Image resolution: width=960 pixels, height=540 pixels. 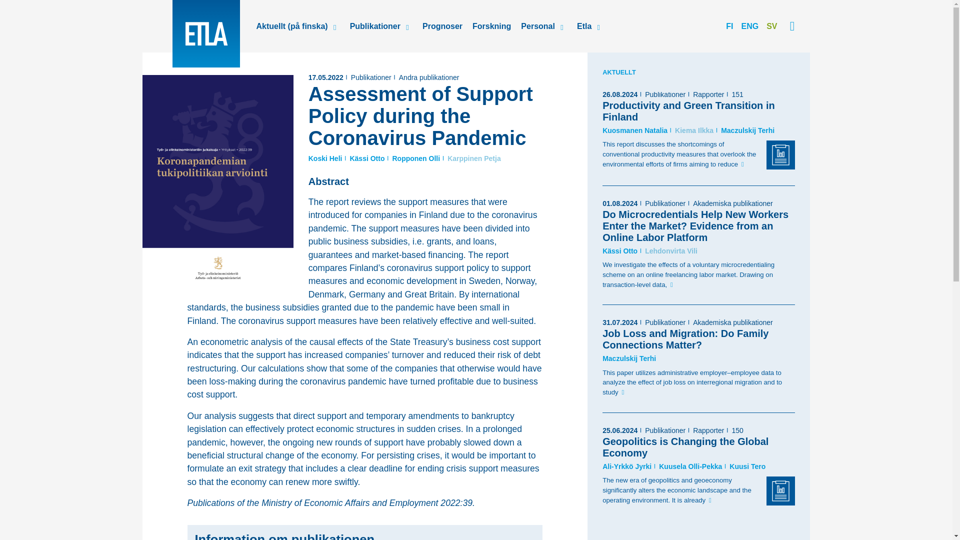 What do you see at coordinates (325, 158) in the screenshot?
I see `Koski Heli` at bounding box center [325, 158].